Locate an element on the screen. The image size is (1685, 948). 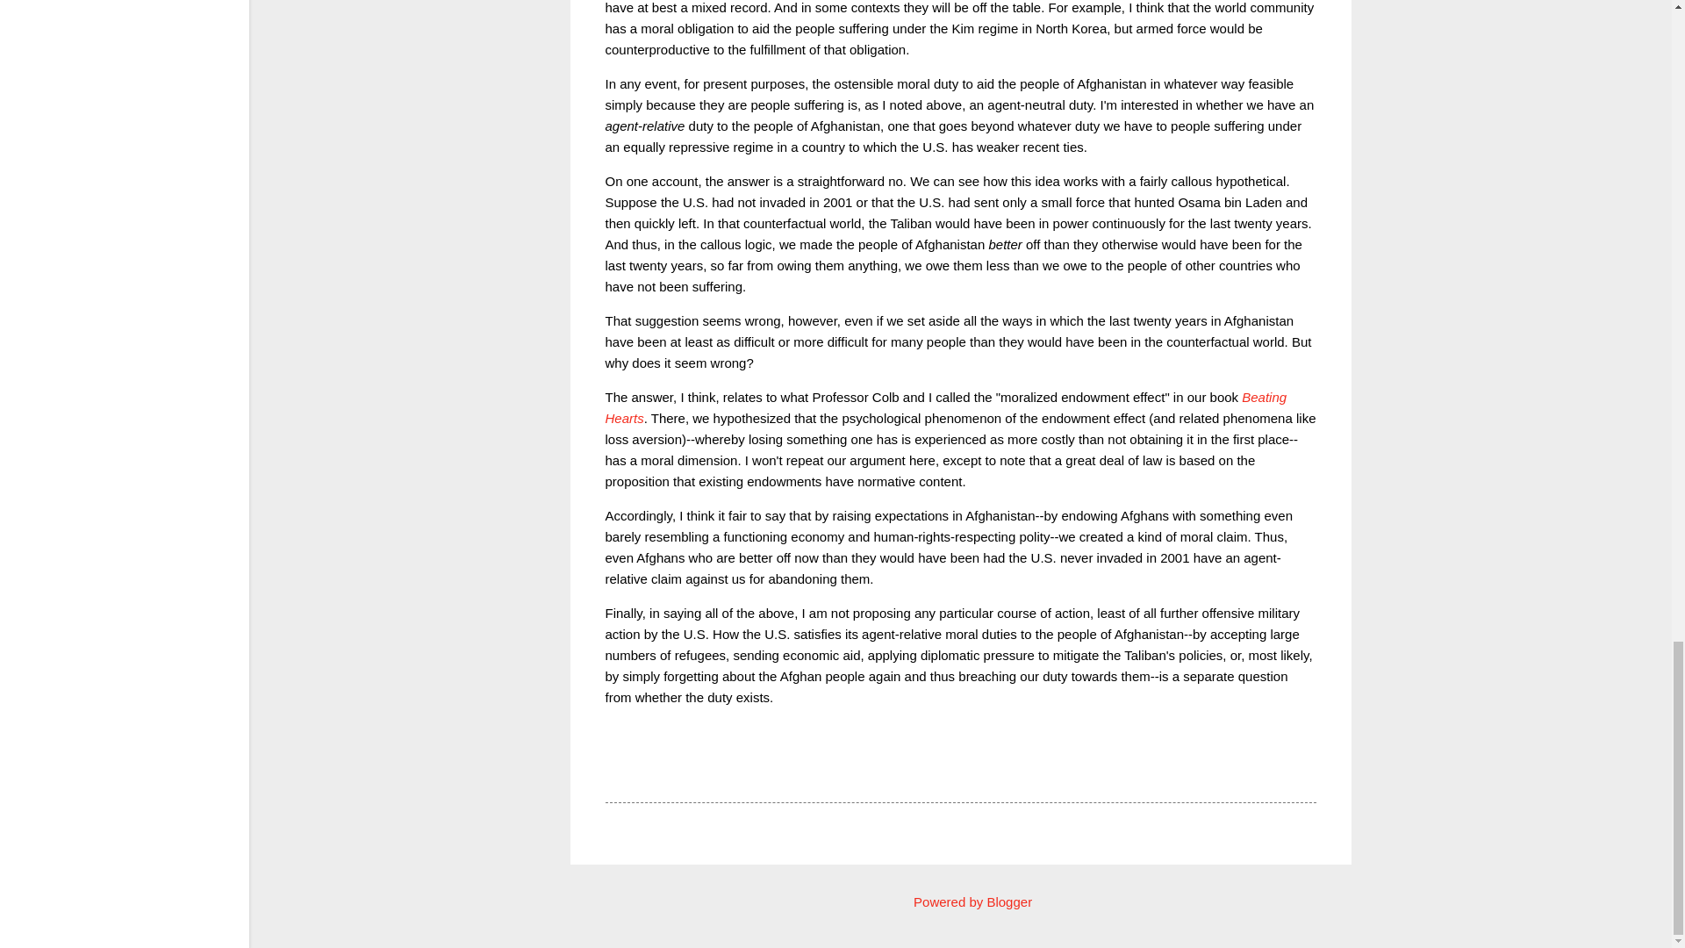
Beating Hearts is located at coordinates (946, 407).